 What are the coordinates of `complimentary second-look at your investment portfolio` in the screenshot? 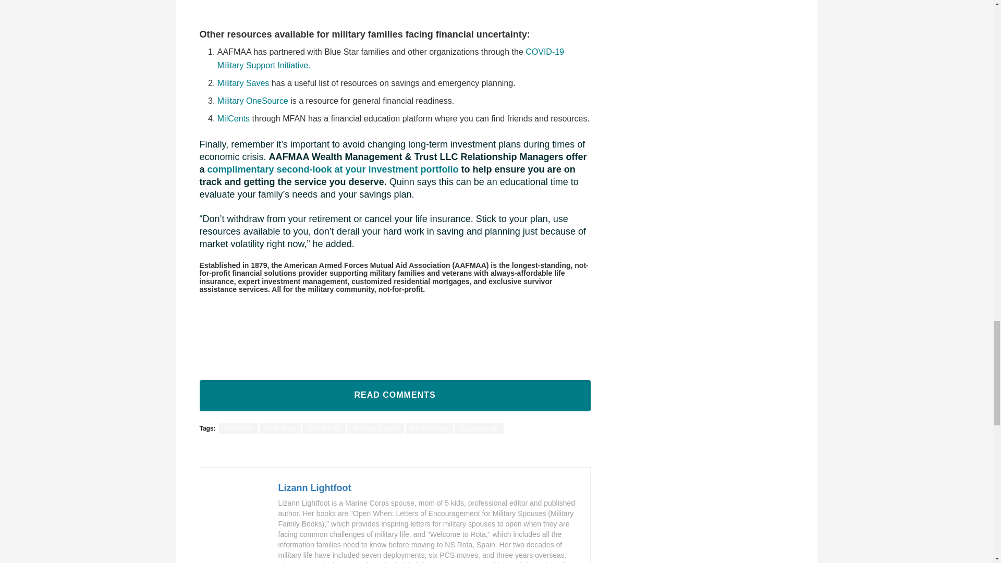 It's located at (333, 169).